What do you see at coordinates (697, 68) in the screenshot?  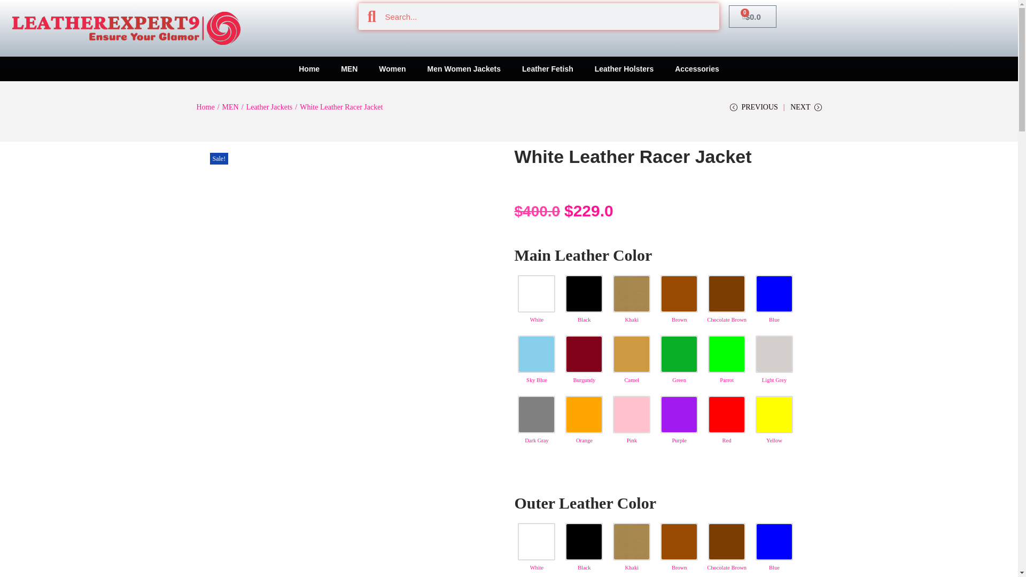 I see `Accessories` at bounding box center [697, 68].